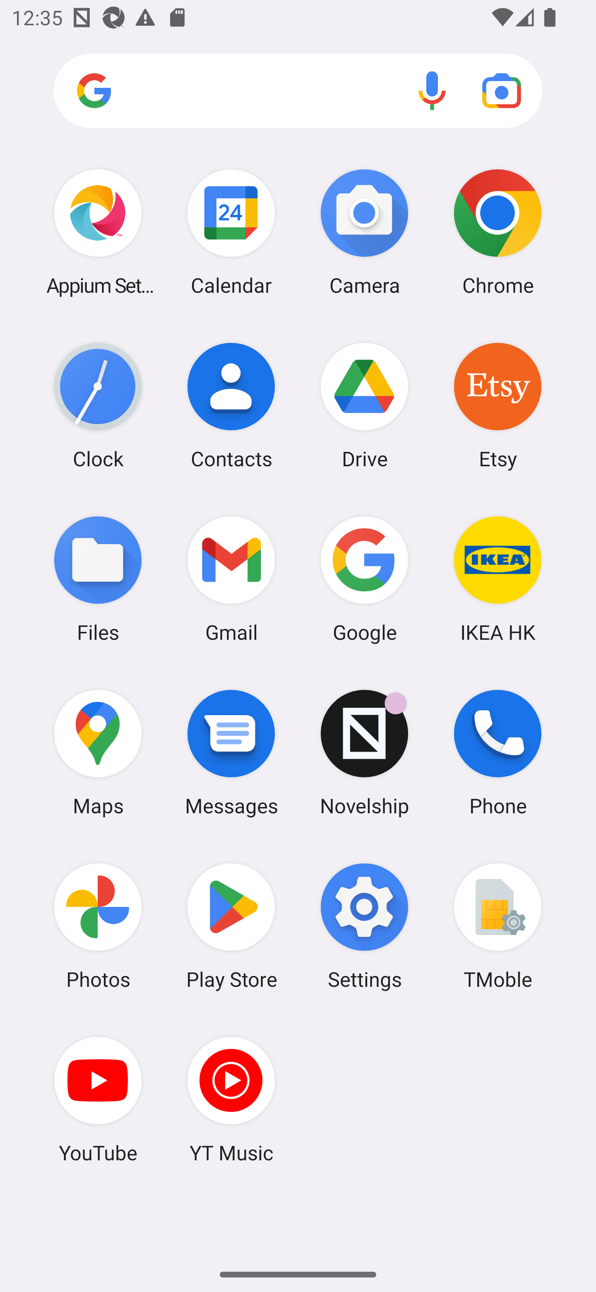  What do you see at coordinates (497, 232) in the screenshot?
I see `Chrome` at bounding box center [497, 232].